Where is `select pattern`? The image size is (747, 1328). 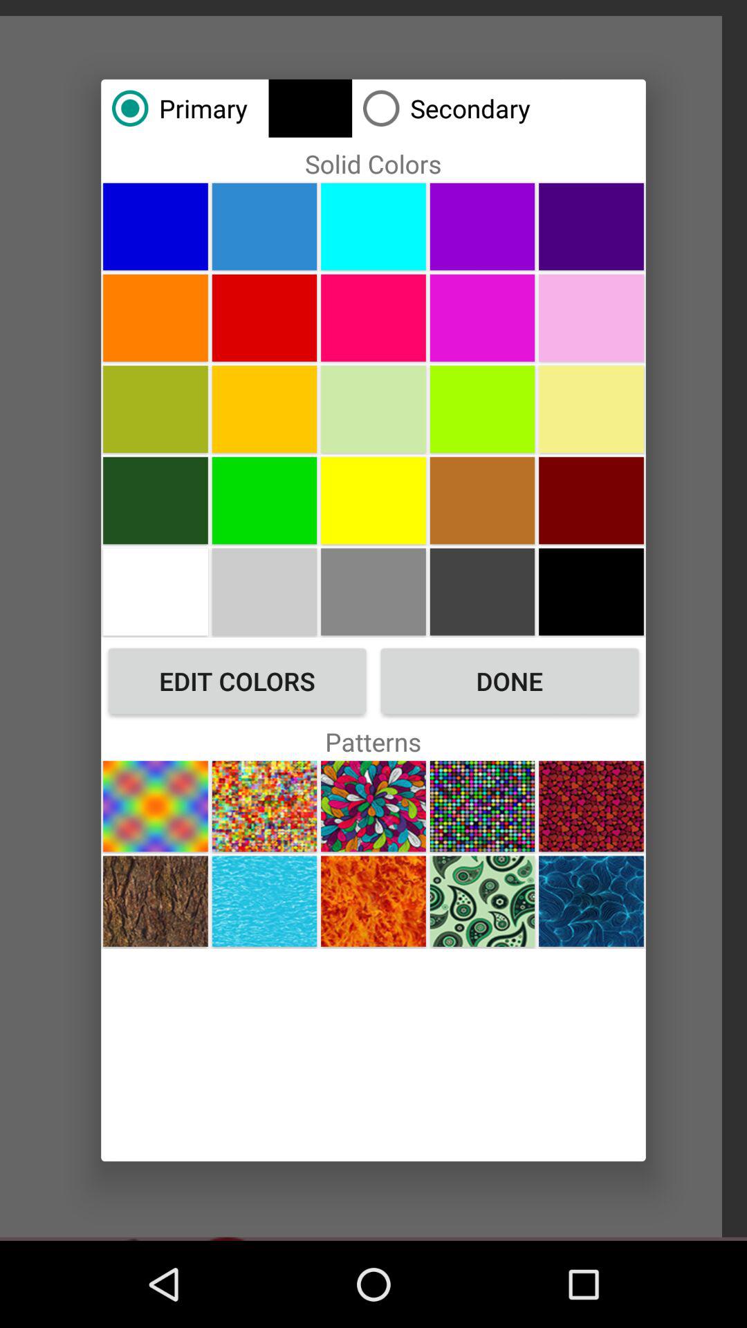 select pattern is located at coordinates (264, 806).